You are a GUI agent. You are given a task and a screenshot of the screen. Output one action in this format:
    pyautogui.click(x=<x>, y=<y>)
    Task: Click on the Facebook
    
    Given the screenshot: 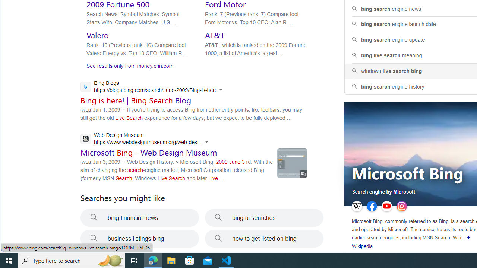 What is the action you would take?
    pyautogui.click(x=372, y=206)
    